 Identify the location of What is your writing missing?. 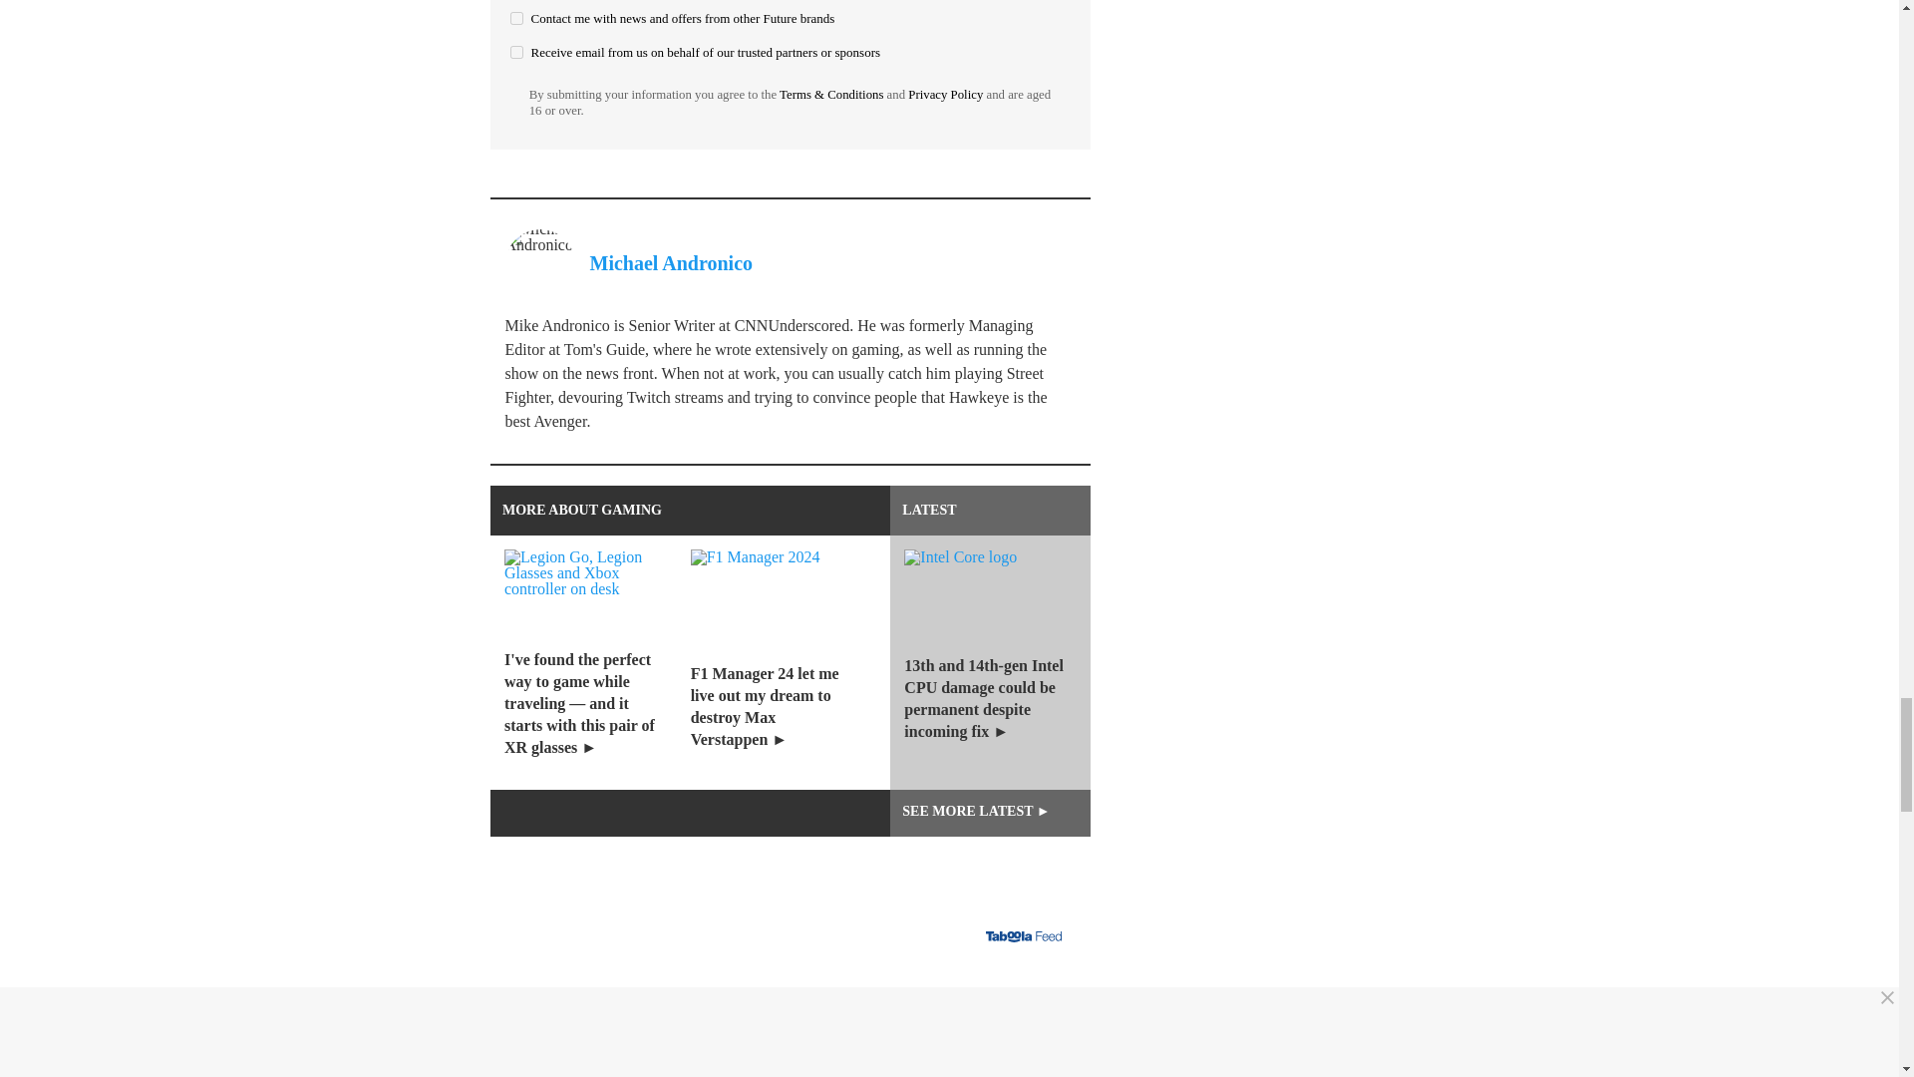
(790, 1030).